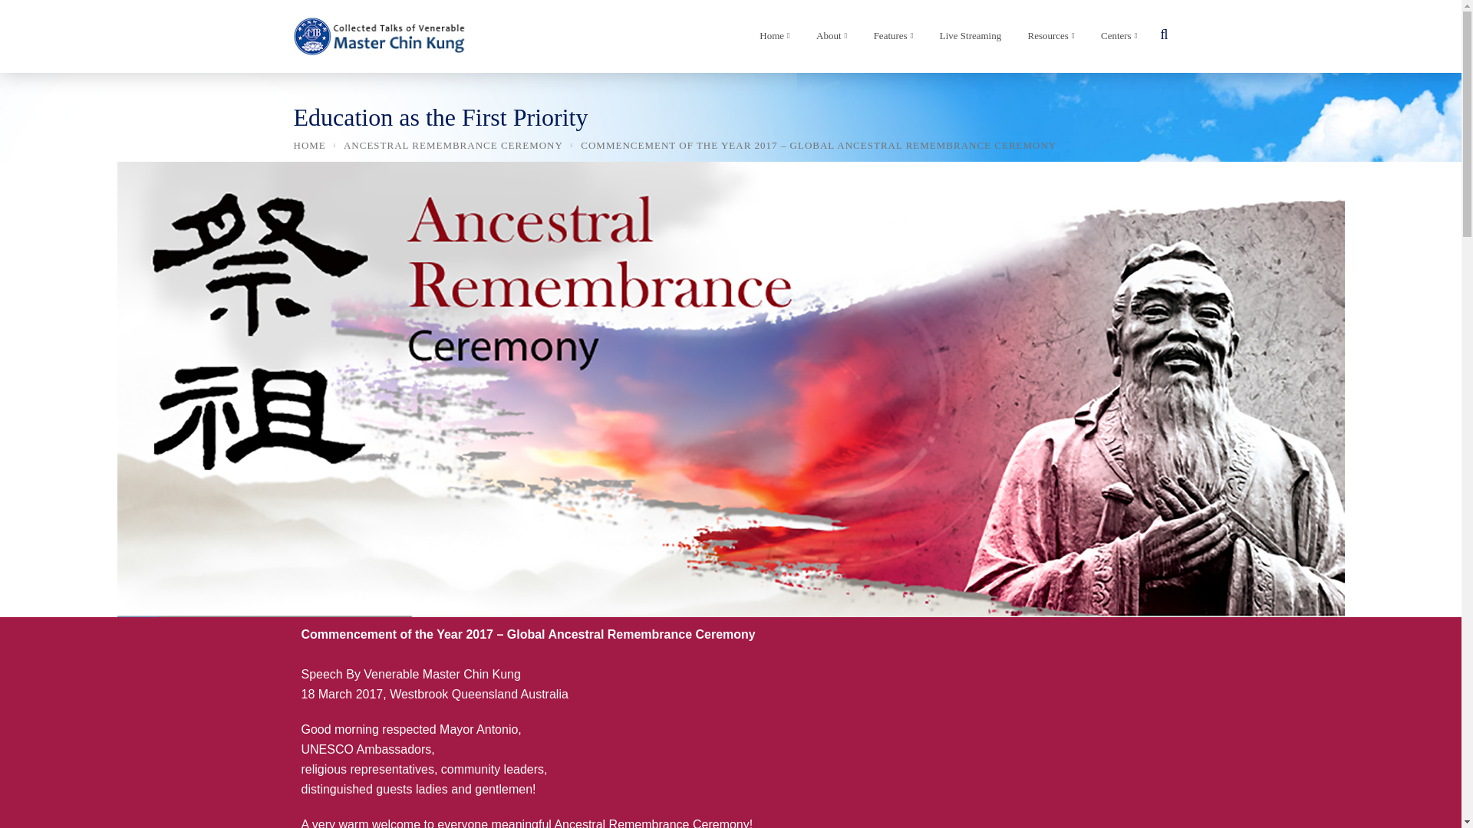 The image size is (1473, 828). What do you see at coordinates (827, 39) in the screenshot?
I see `About` at bounding box center [827, 39].